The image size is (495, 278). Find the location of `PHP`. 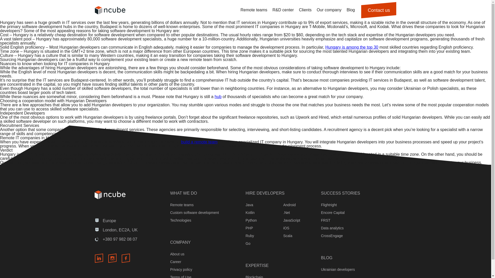

PHP is located at coordinates (249, 228).